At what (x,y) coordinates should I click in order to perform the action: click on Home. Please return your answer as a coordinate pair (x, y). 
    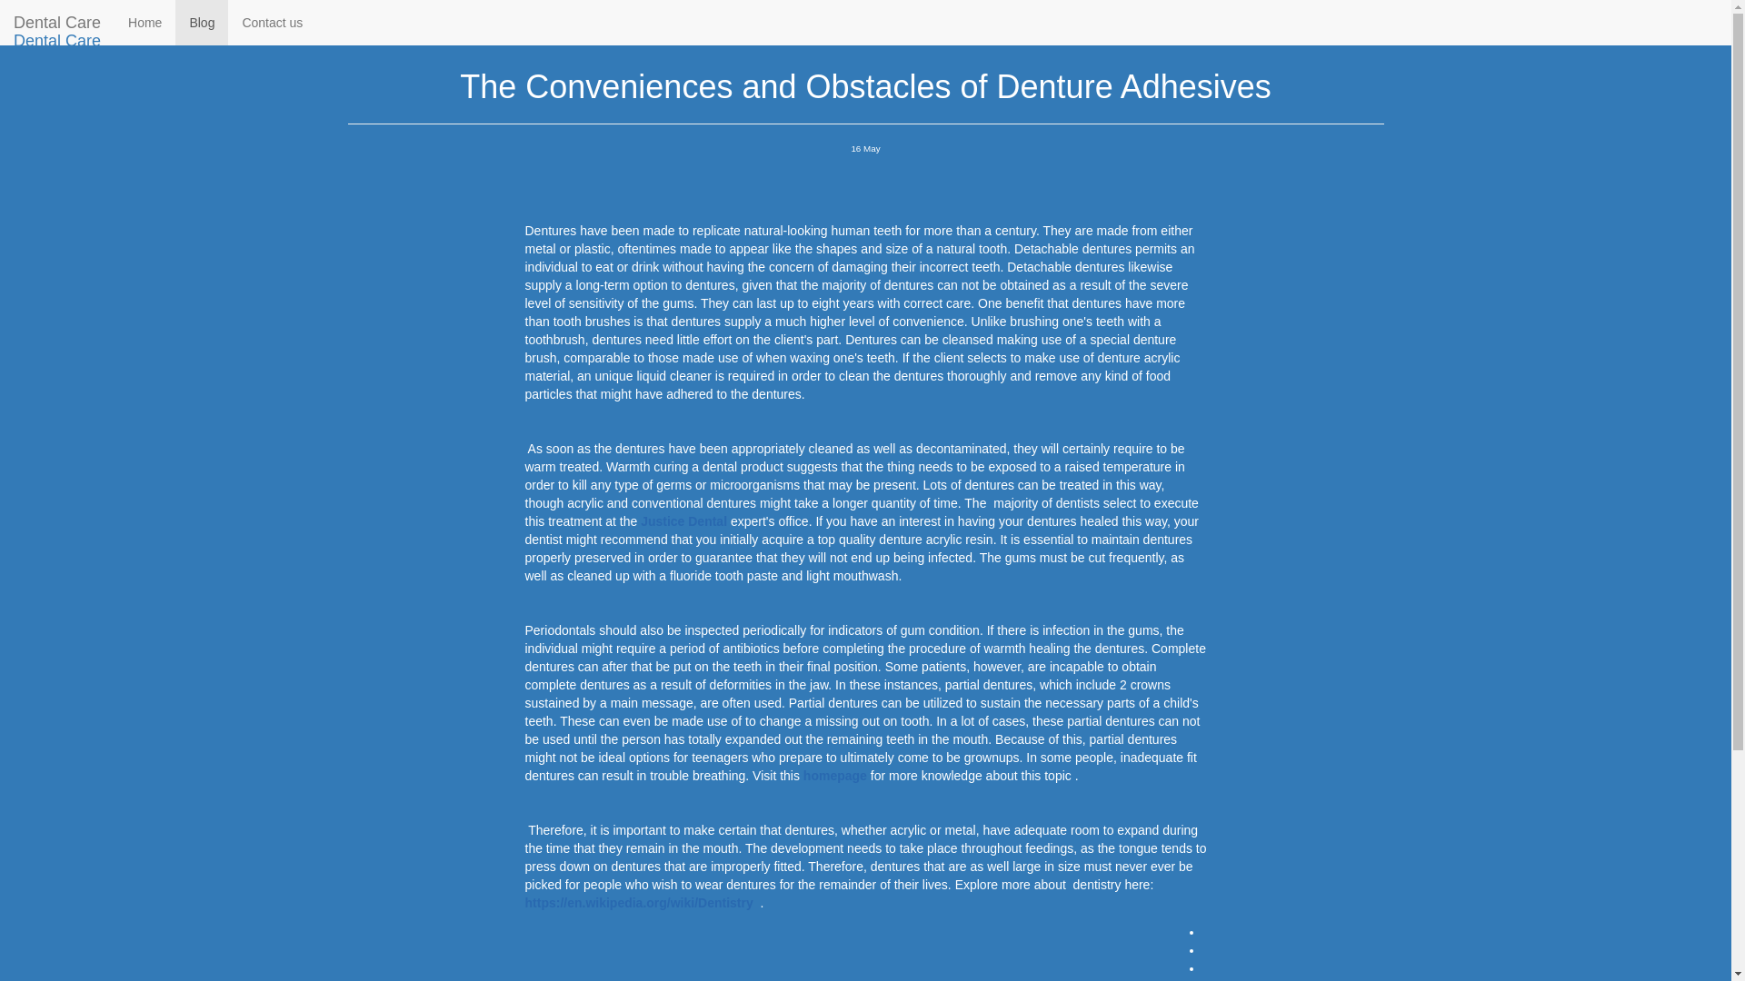
    Looking at the image, I should click on (364, 15).